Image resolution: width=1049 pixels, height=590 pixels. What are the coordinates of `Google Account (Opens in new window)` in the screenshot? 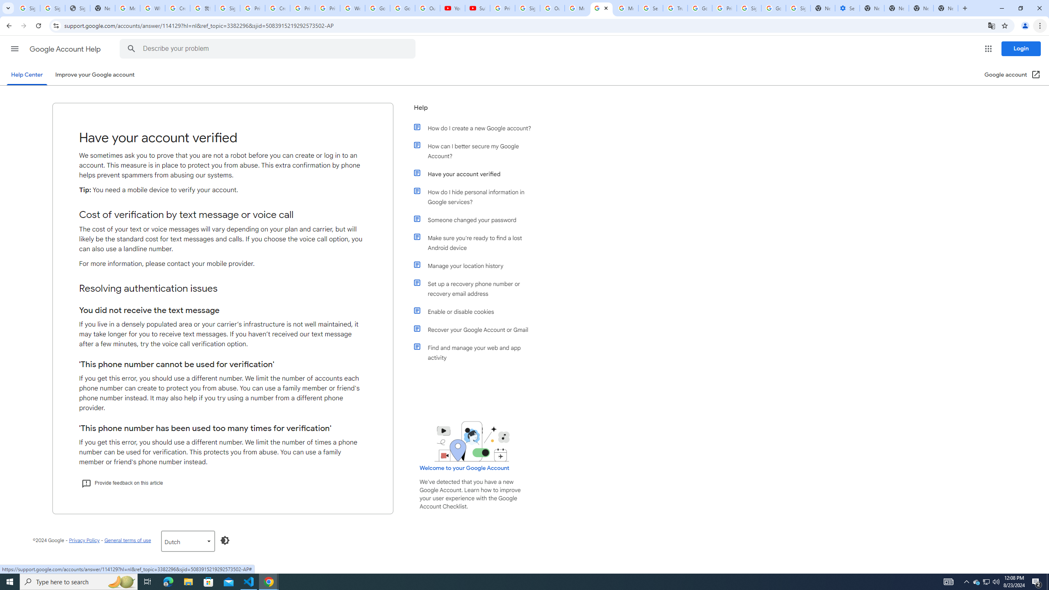 It's located at (1012, 75).